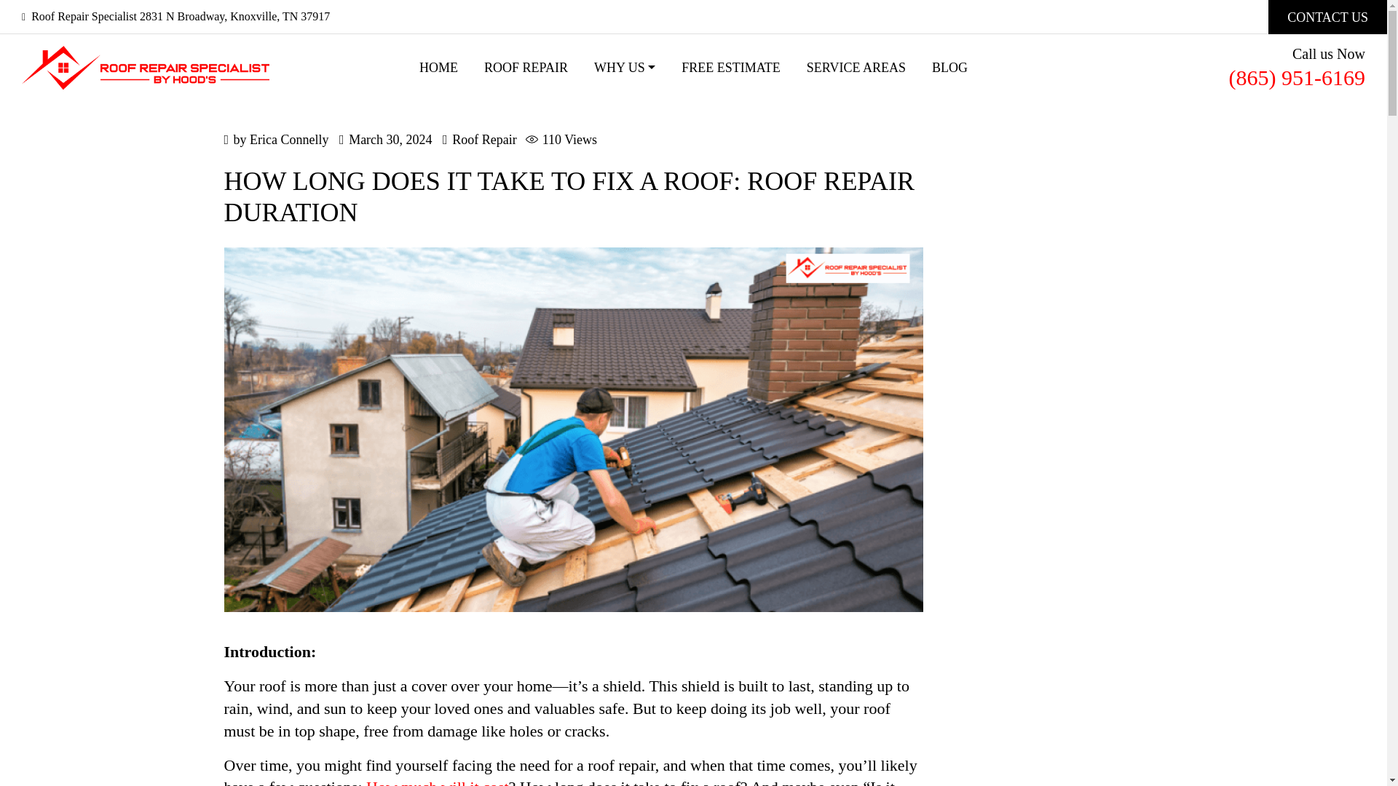  Describe the element at coordinates (625, 68) in the screenshot. I see `WHY US` at that location.